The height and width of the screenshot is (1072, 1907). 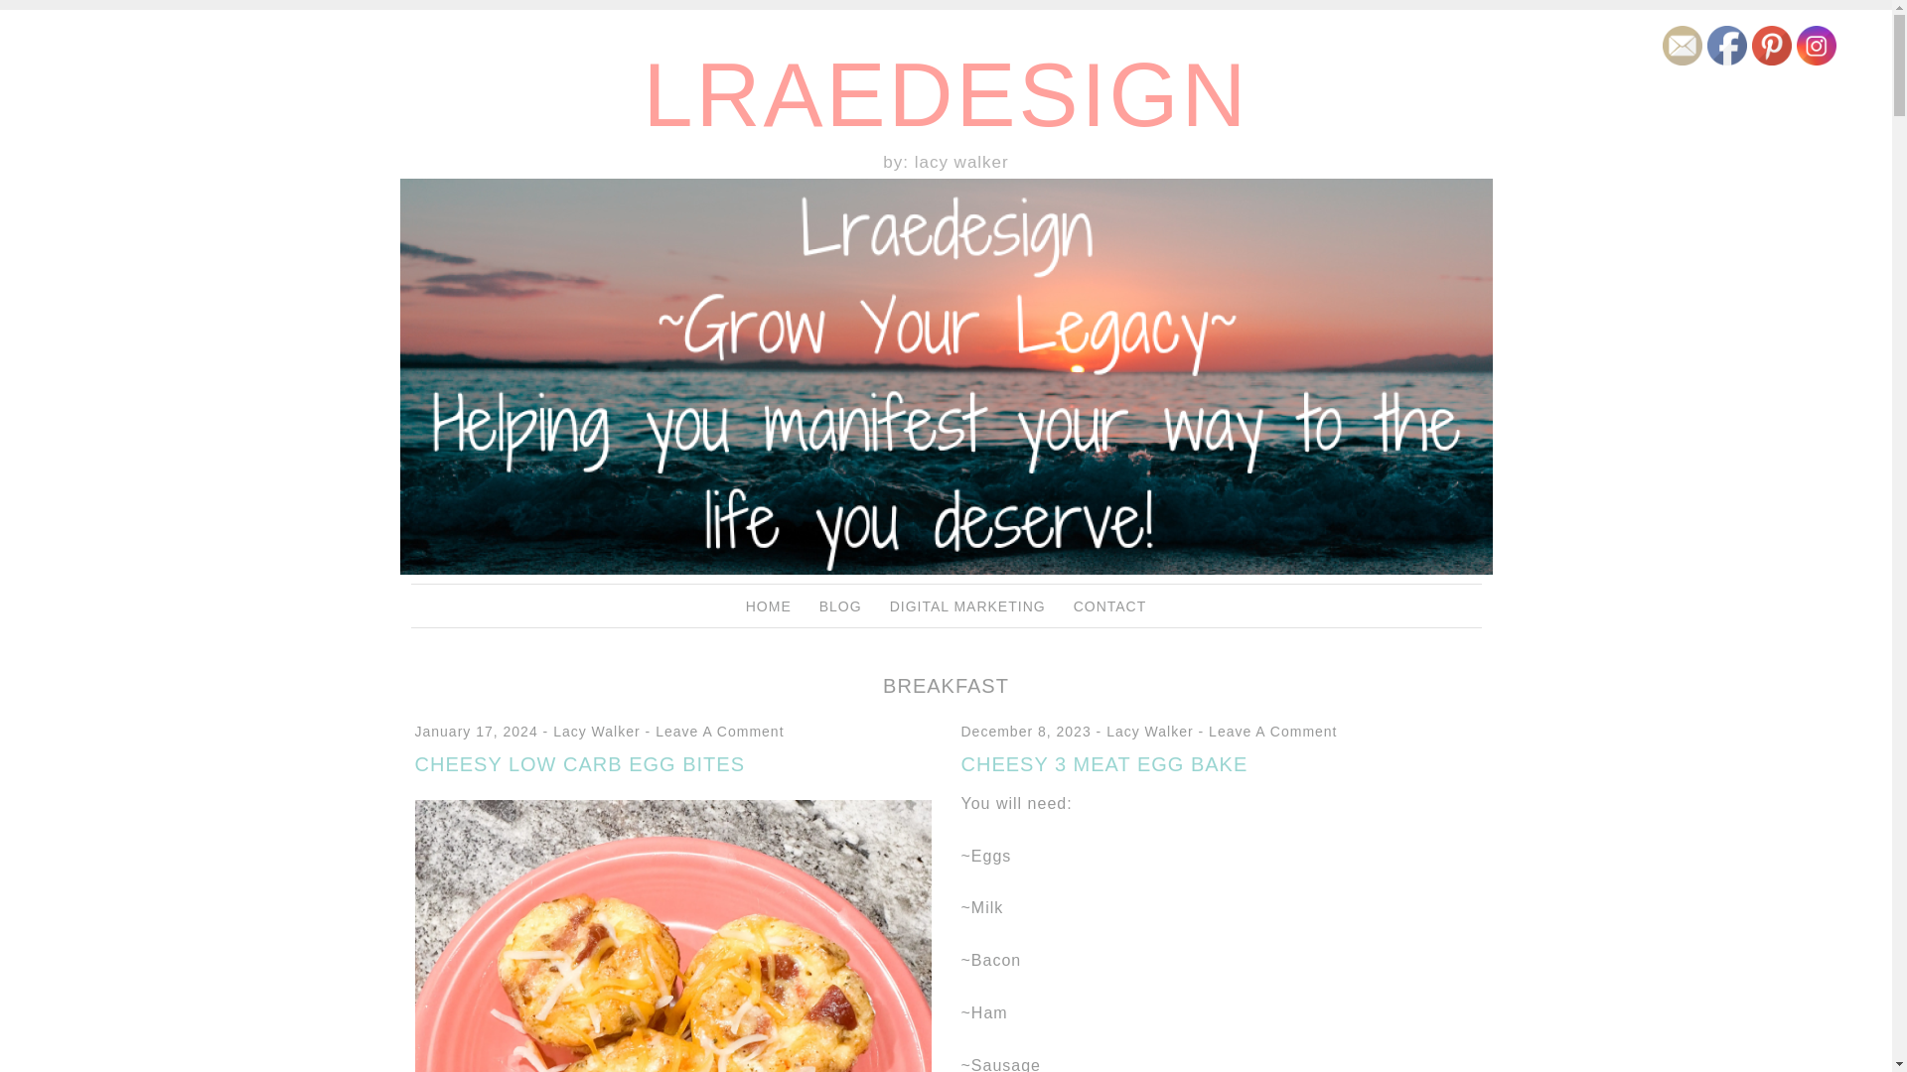 What do you see at coordinates (1816, 45) in the screenshot?
I see `Instagram` at bounding box center [1816, 45].